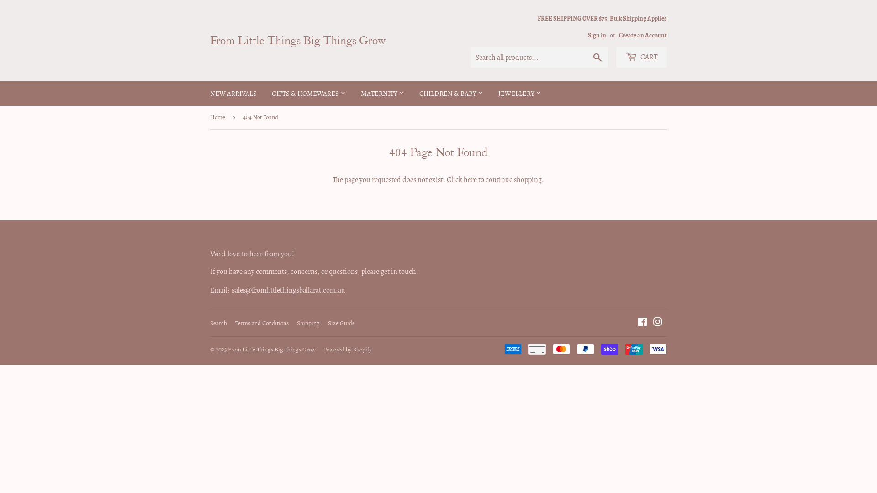 This screenshot has height=493, width=877. I want to click on Facebook, so click(642, 323).